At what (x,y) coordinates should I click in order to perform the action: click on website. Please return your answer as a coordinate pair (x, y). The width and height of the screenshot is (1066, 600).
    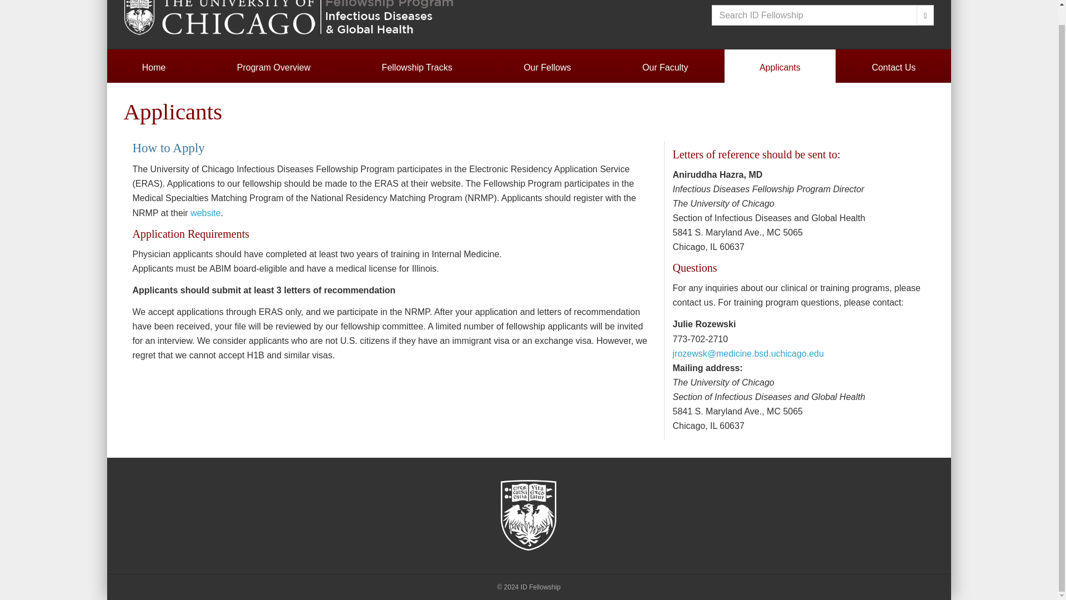
    Looking at the image, I should click on (205, 213).